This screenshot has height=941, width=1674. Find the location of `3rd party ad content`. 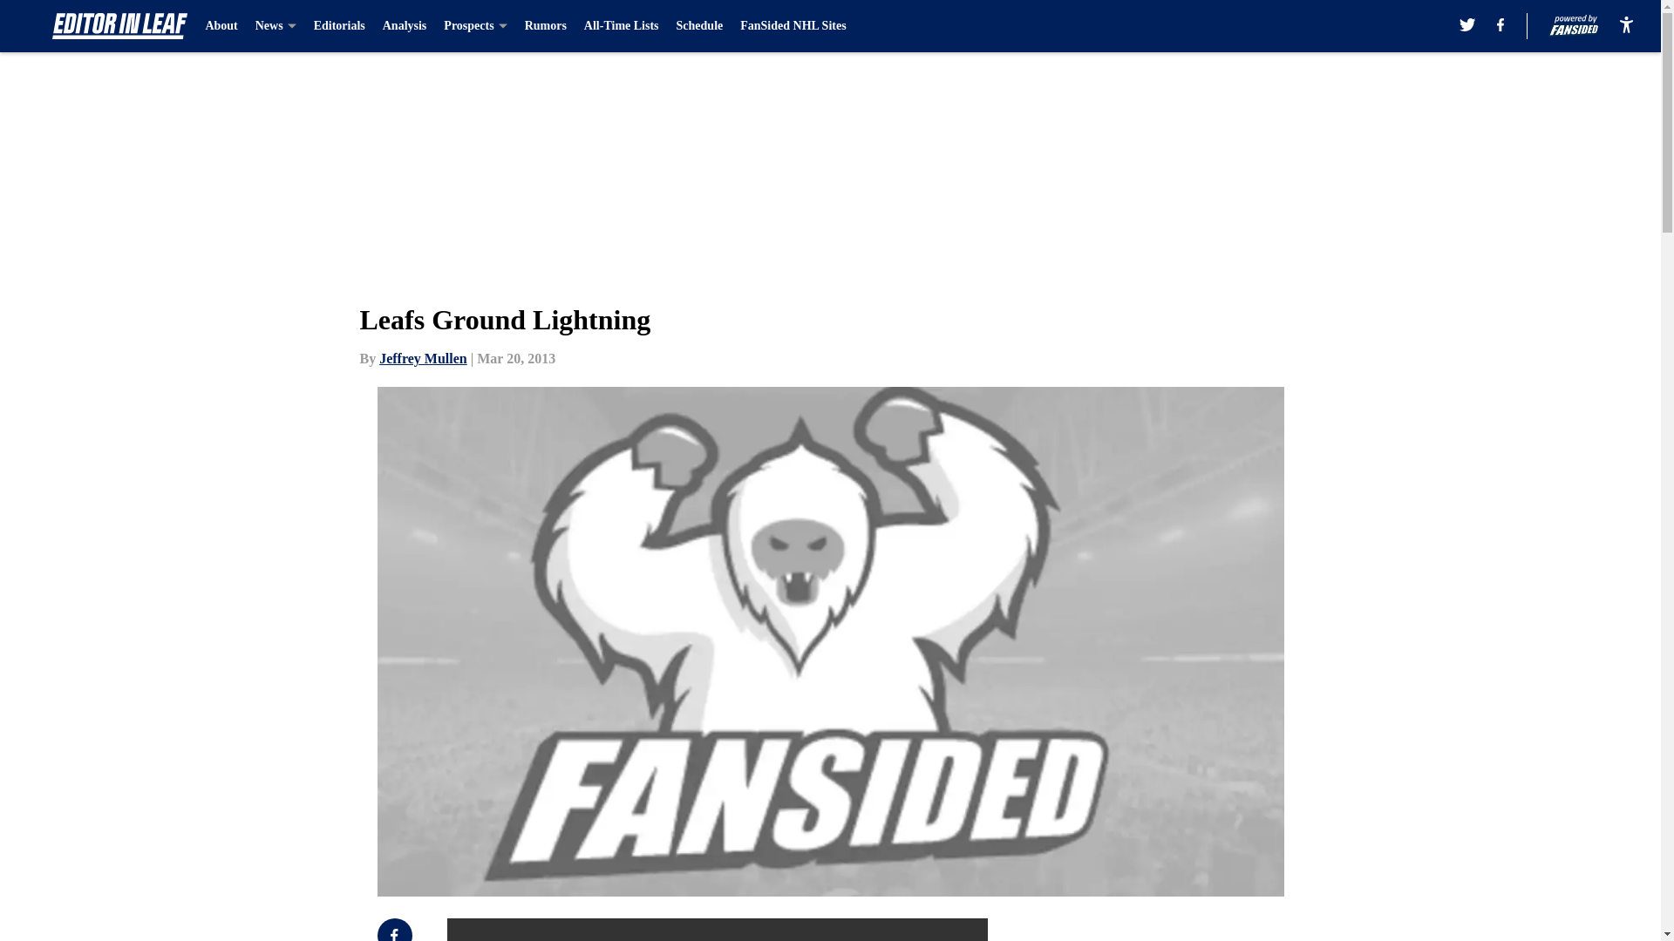

3rd party ad content is located at coordinates (1205, 930).